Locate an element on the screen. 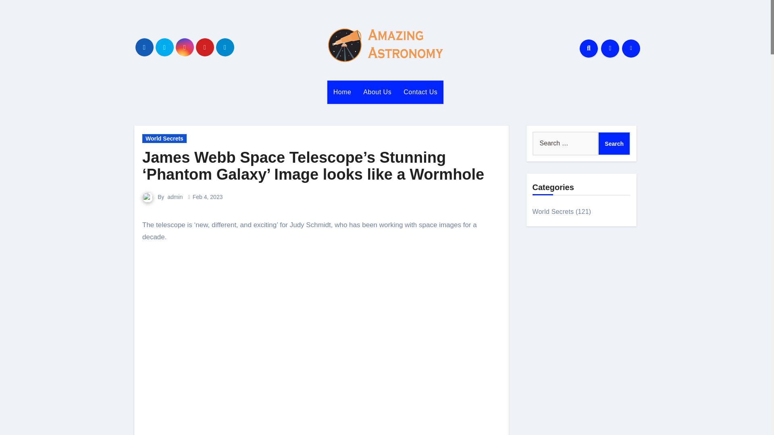  World Secrets is located at coordinates (164, 139).